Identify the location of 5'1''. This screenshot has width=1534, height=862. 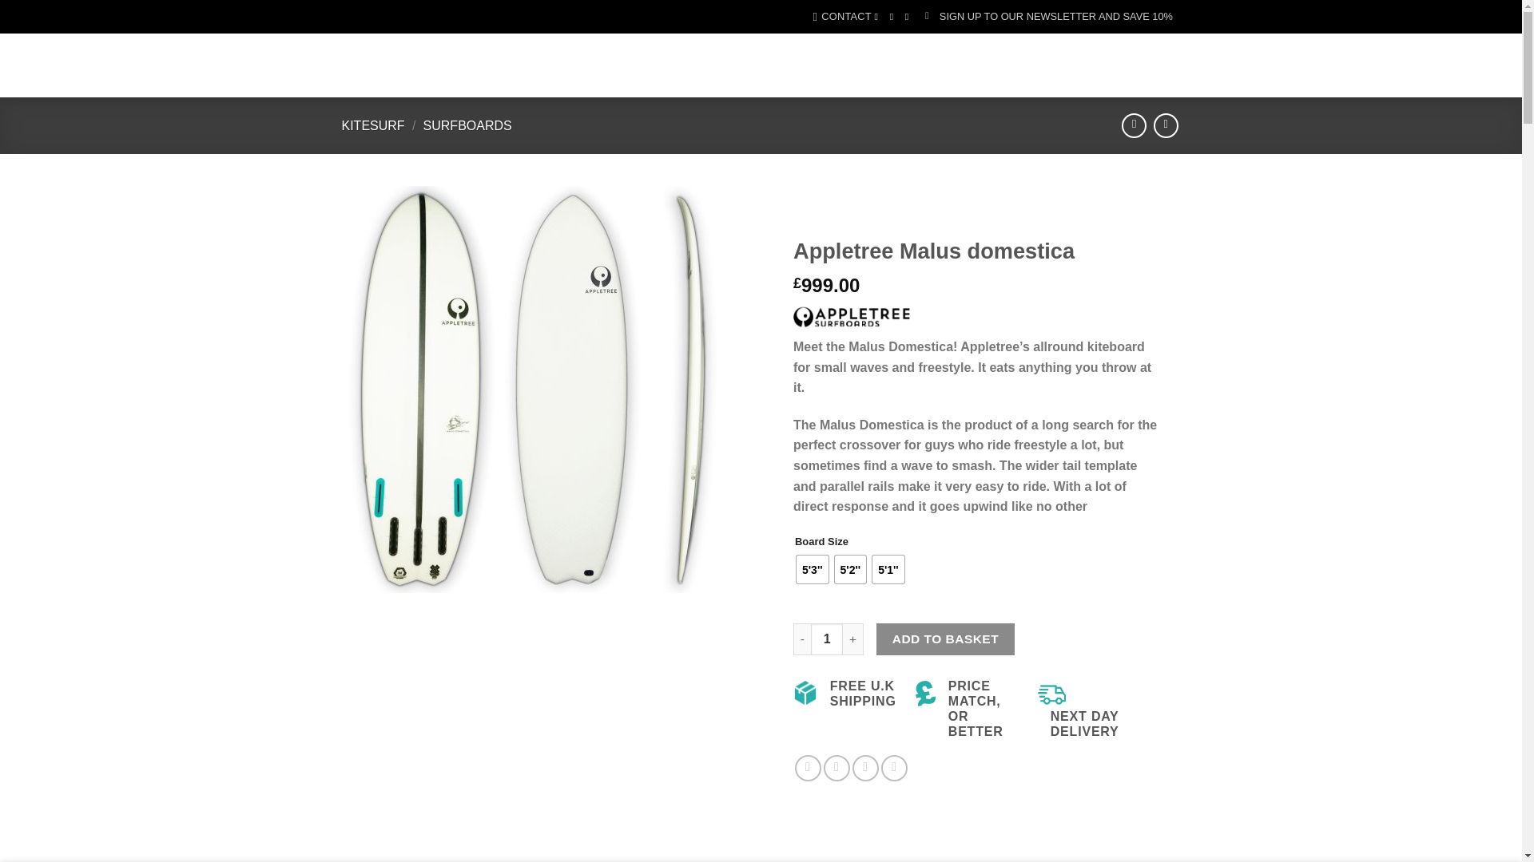
(888, 569).